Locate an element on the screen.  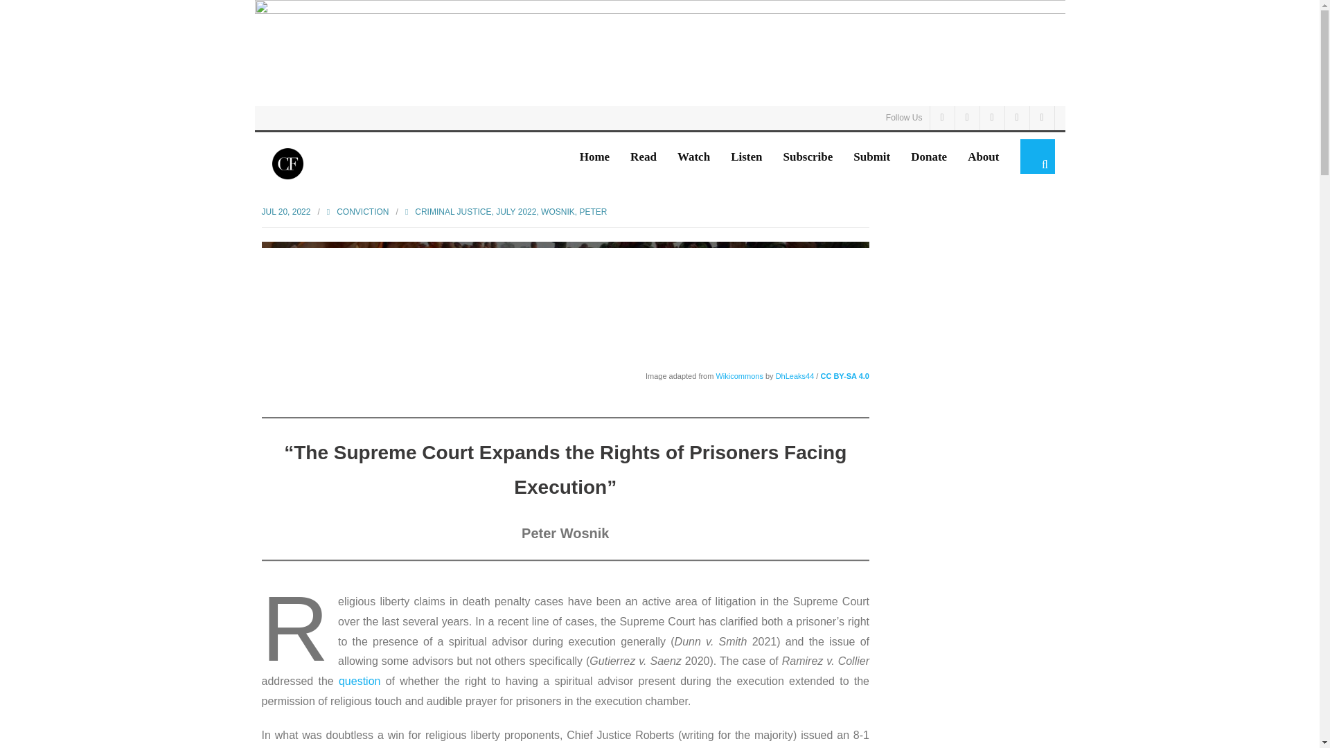
Subscribe is located at coordinates (808, 157).